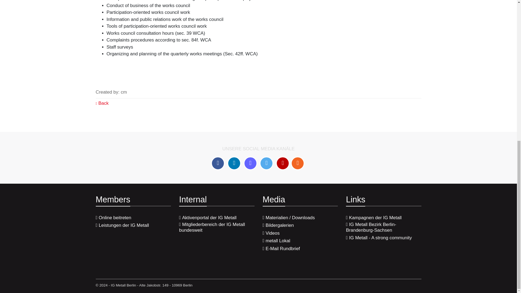  What do you see at coordinates (374, 218) in the screenshot?
I see `Kampagnen der IG Metall` at bounding box center [374, 218].